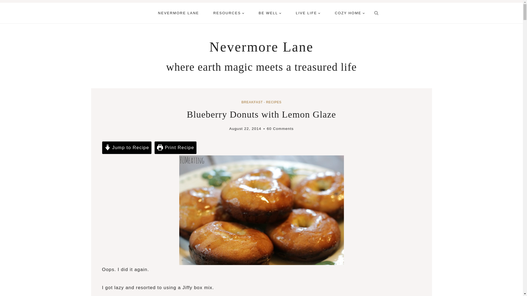 The image size is (527, 296). What do you see at coordinates (350, 13) in the screenshot?
I see `COZY HOME` at bounding box center [350, 13].